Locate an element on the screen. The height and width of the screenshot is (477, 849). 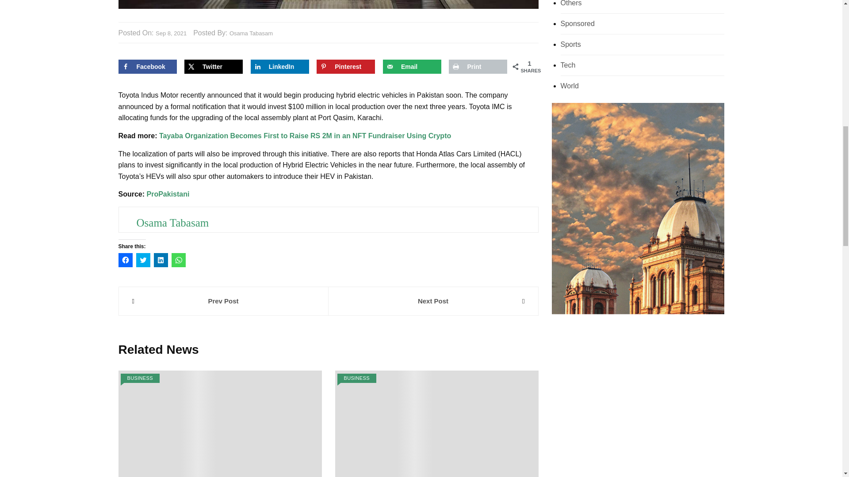
Print this webpage is located at coordinates (478, 67).